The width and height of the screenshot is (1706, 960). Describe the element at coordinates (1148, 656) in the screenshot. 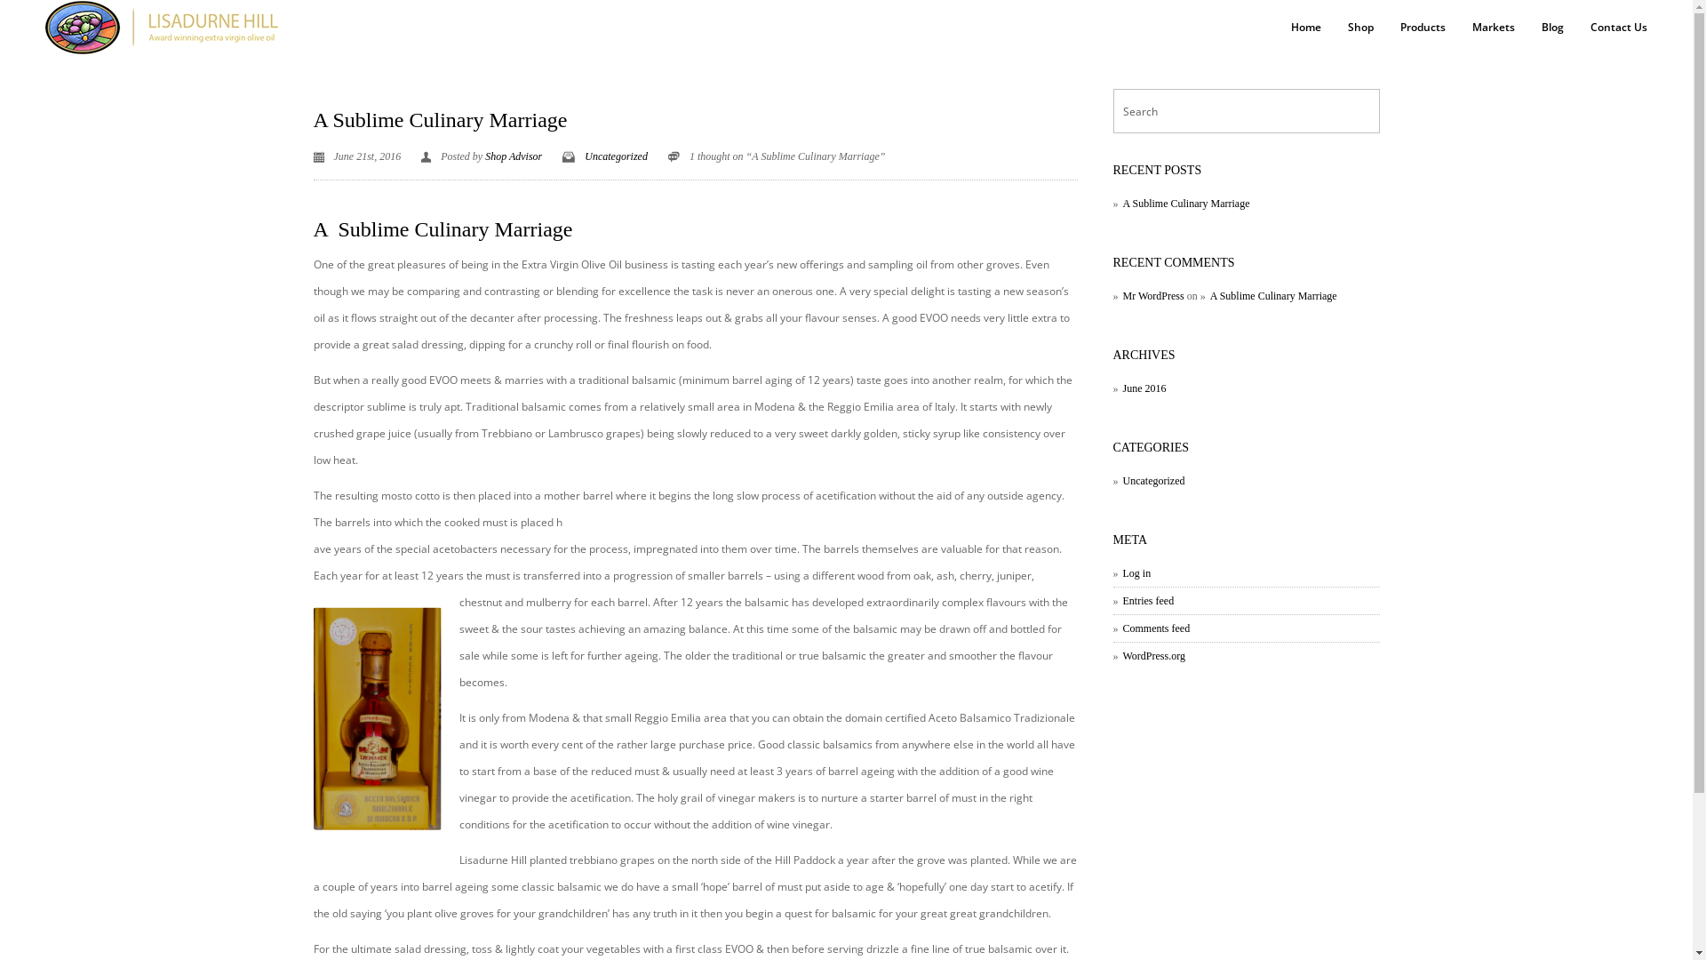

I see `WordPress.org` at that location.